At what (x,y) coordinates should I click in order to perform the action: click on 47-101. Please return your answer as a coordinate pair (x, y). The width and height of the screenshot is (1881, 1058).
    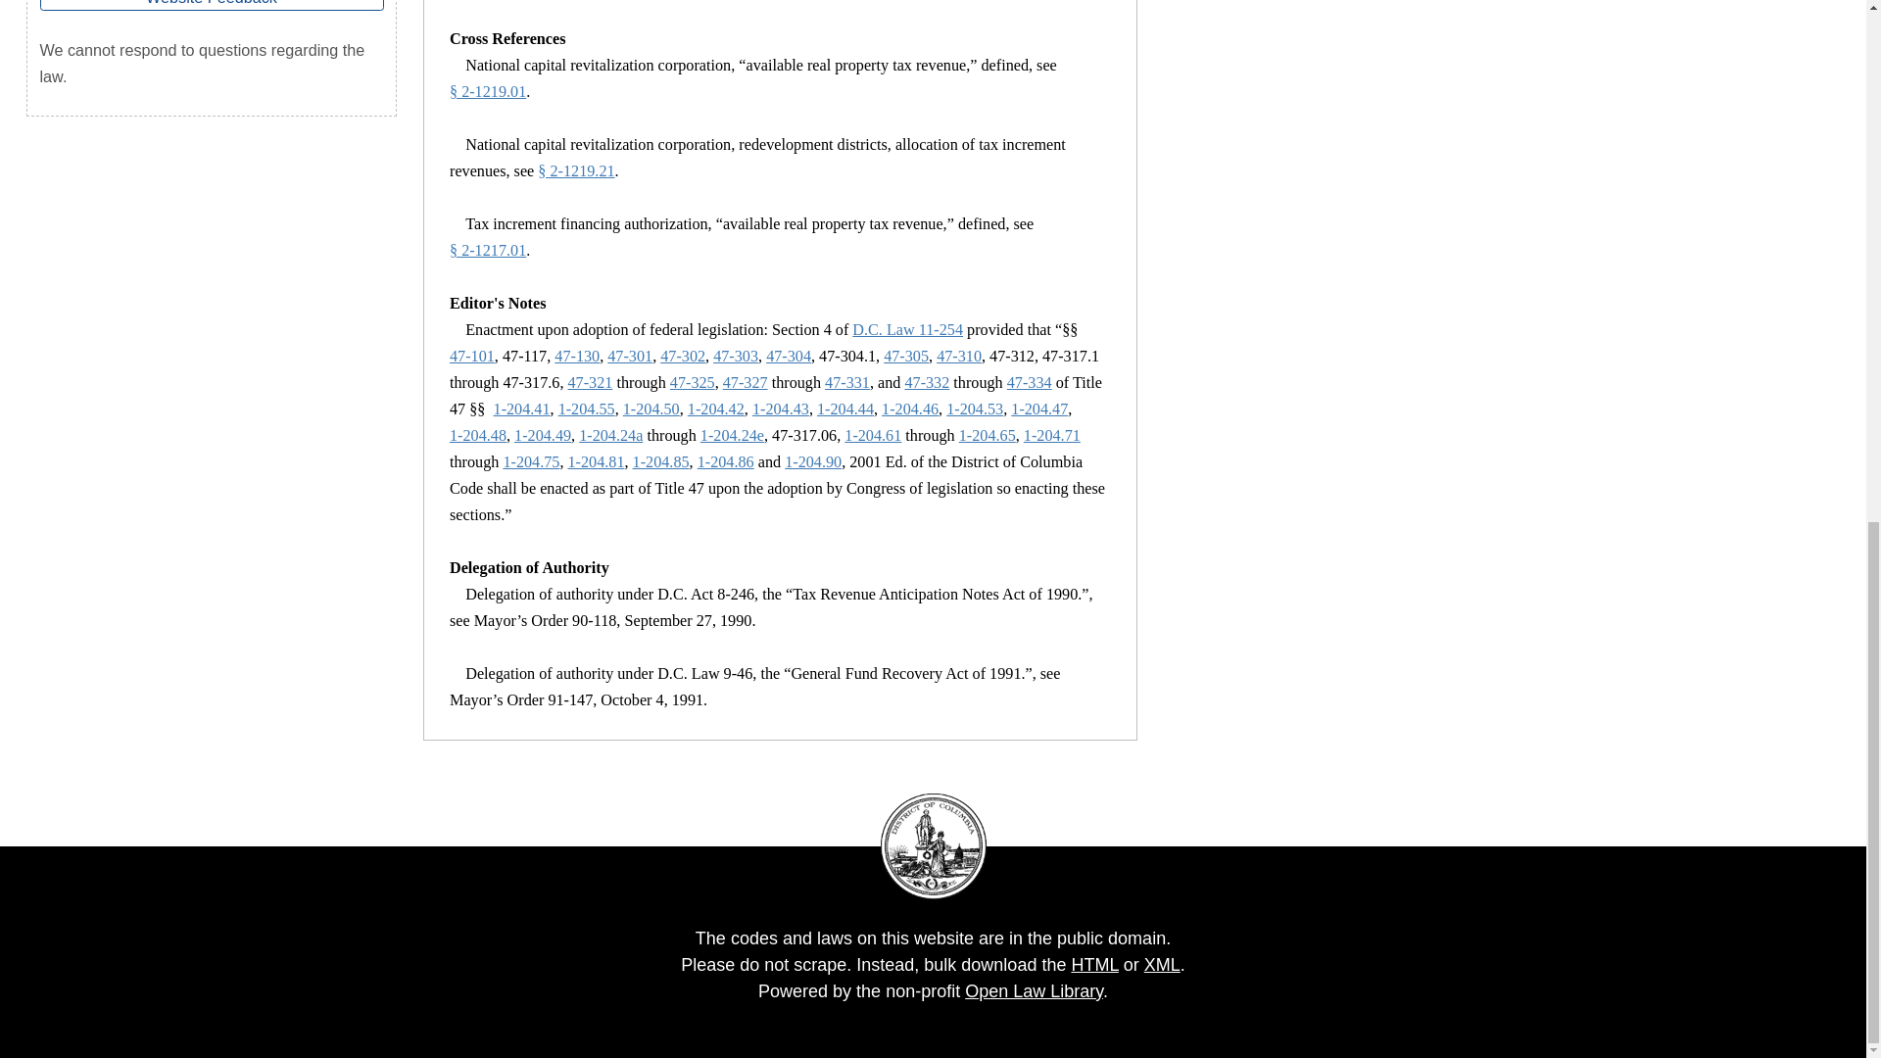
    Looking at the image, I should click on (471, 357).